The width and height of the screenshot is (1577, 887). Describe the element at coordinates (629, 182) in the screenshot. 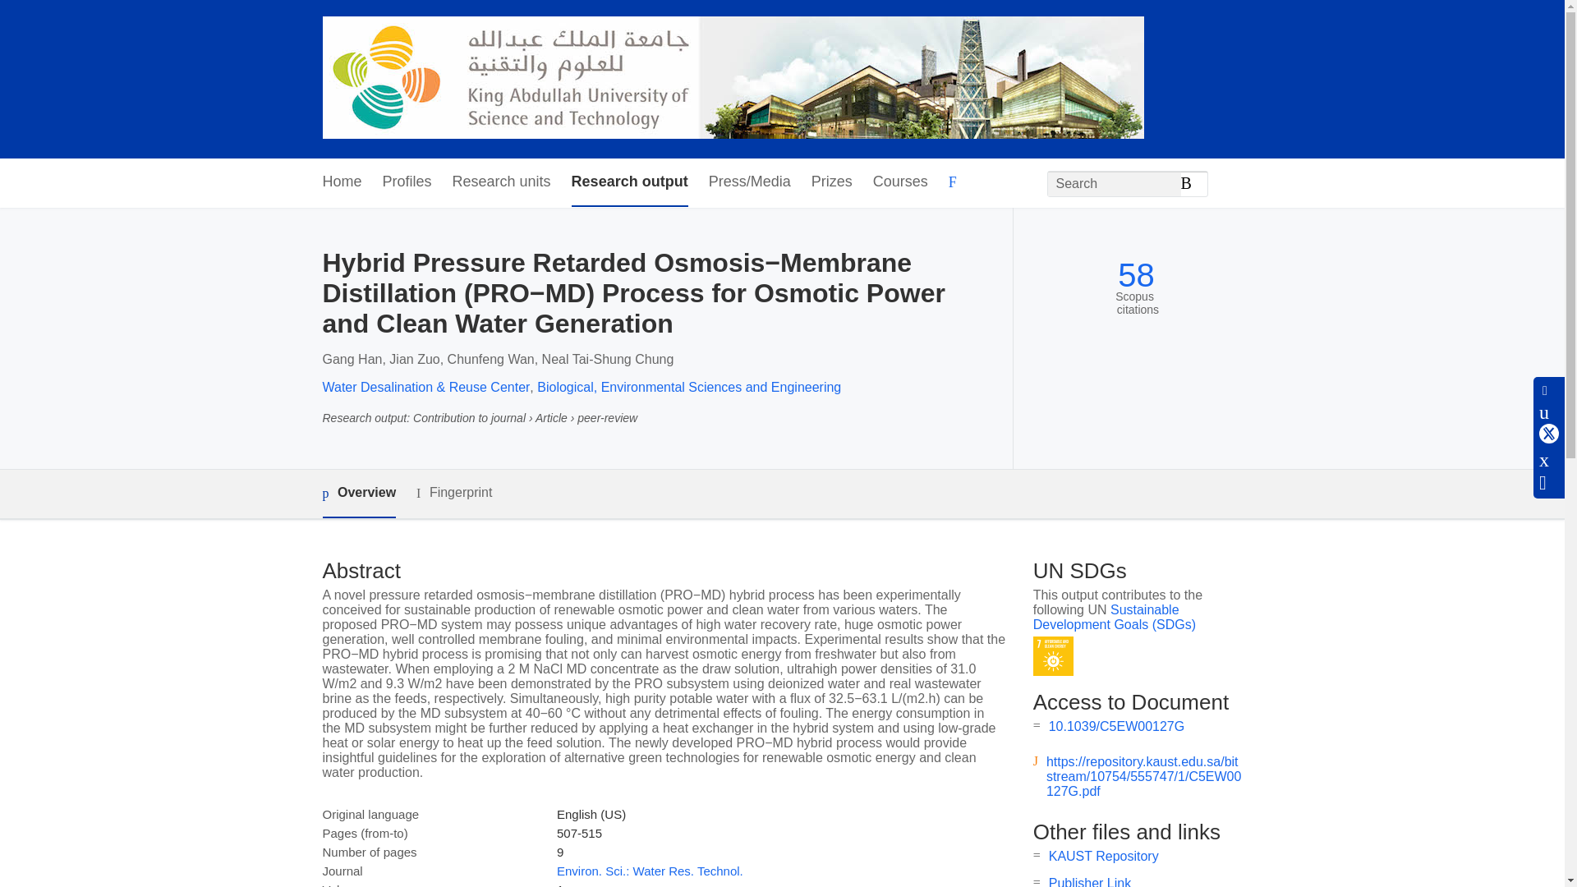

I see `Research output` at that location.